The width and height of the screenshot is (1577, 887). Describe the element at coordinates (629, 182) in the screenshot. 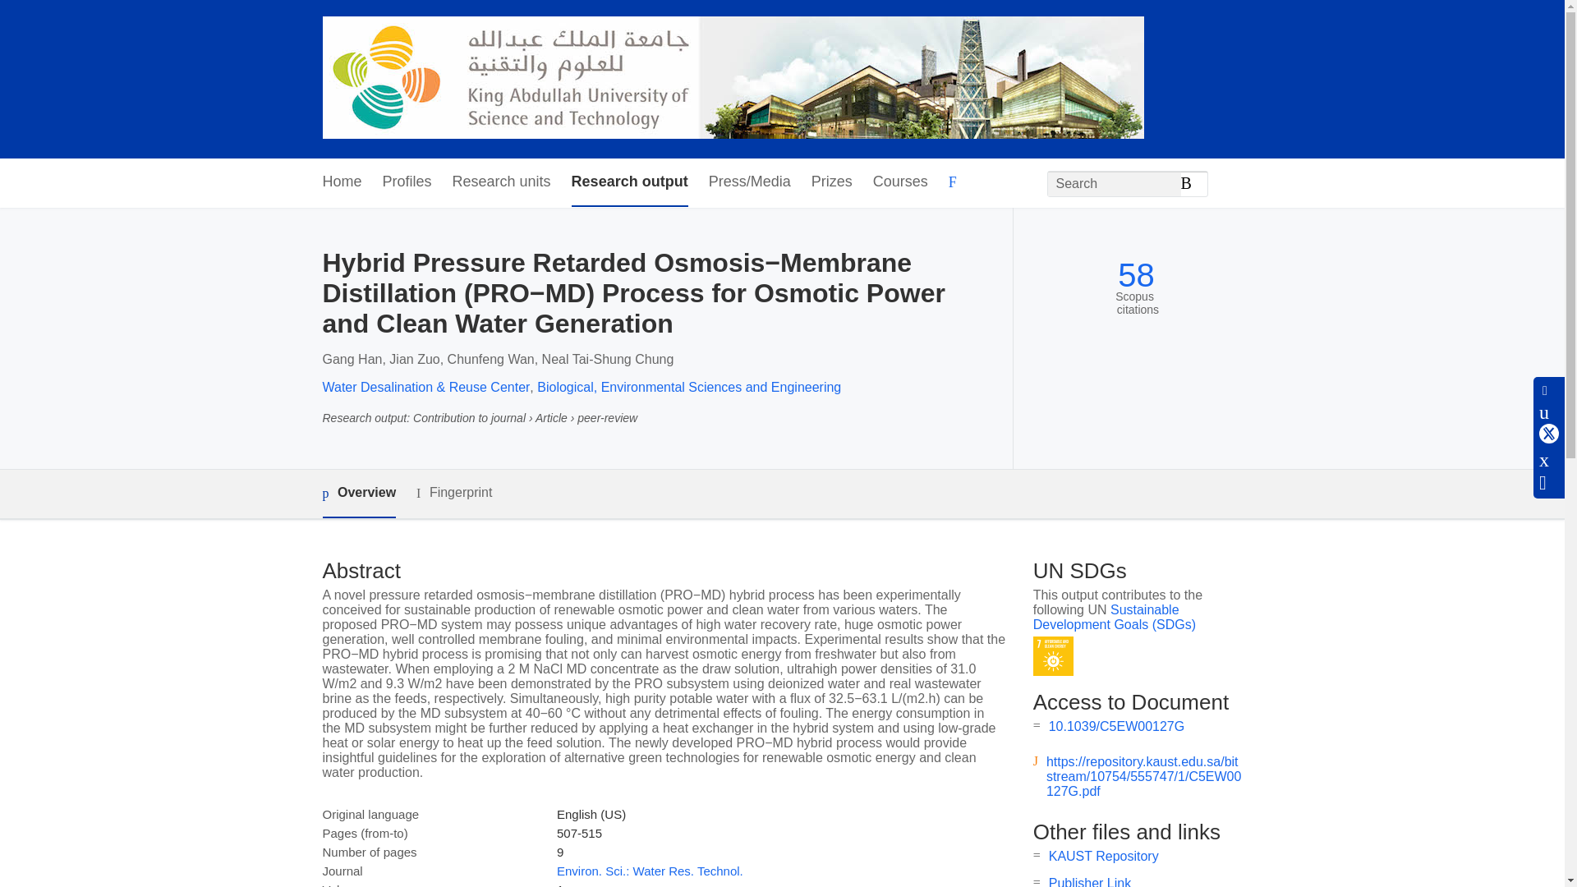

I see `Research output` at that location.